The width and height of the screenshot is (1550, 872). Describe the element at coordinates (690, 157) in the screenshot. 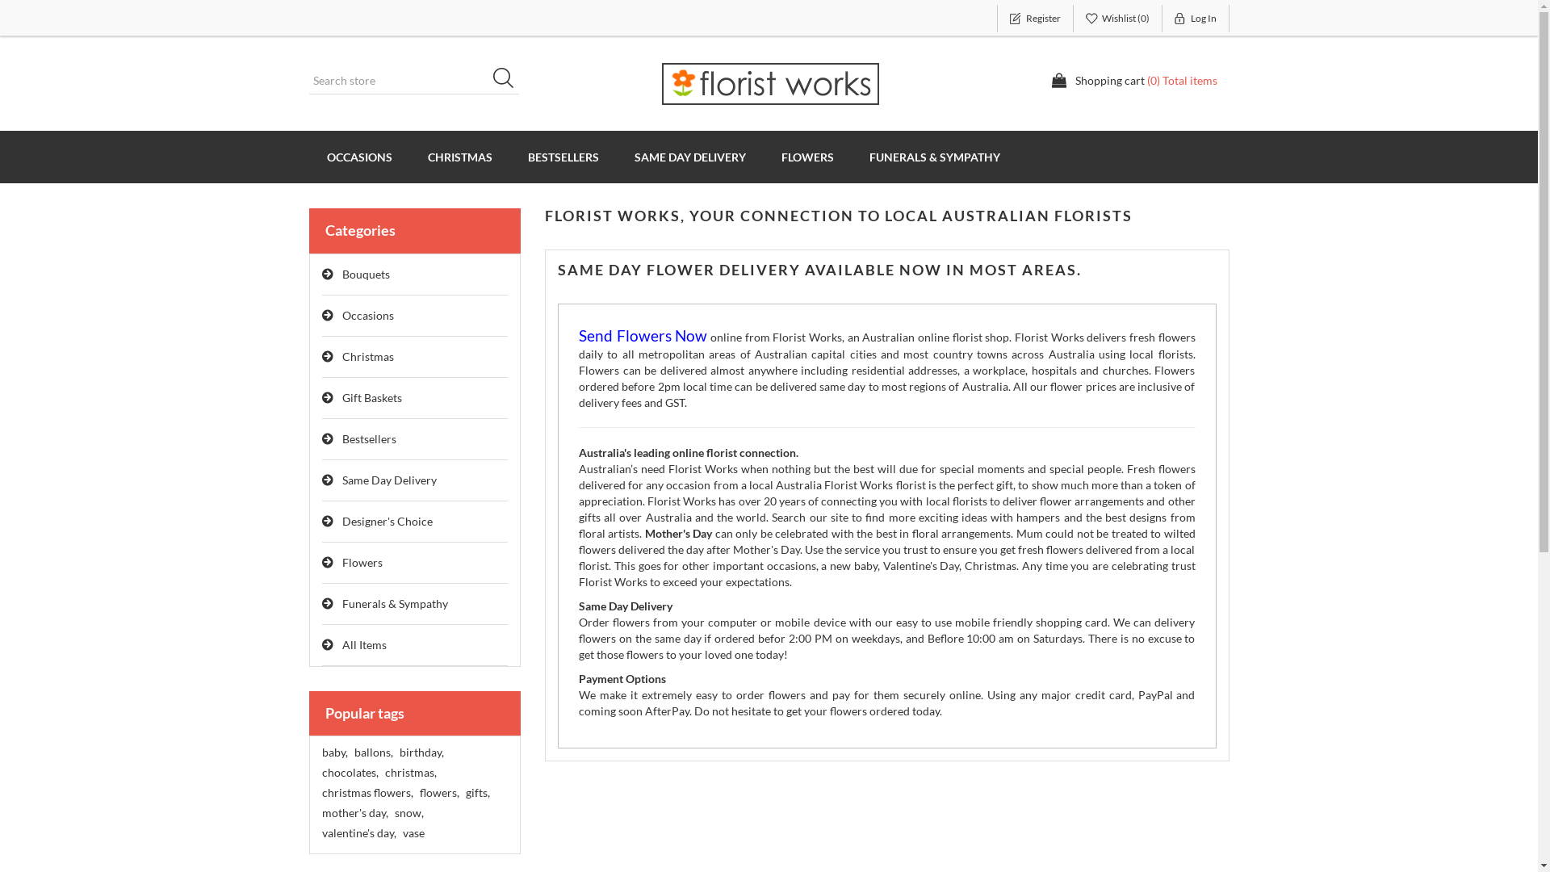

I see `SAME DAY DELIVERY` at that location.